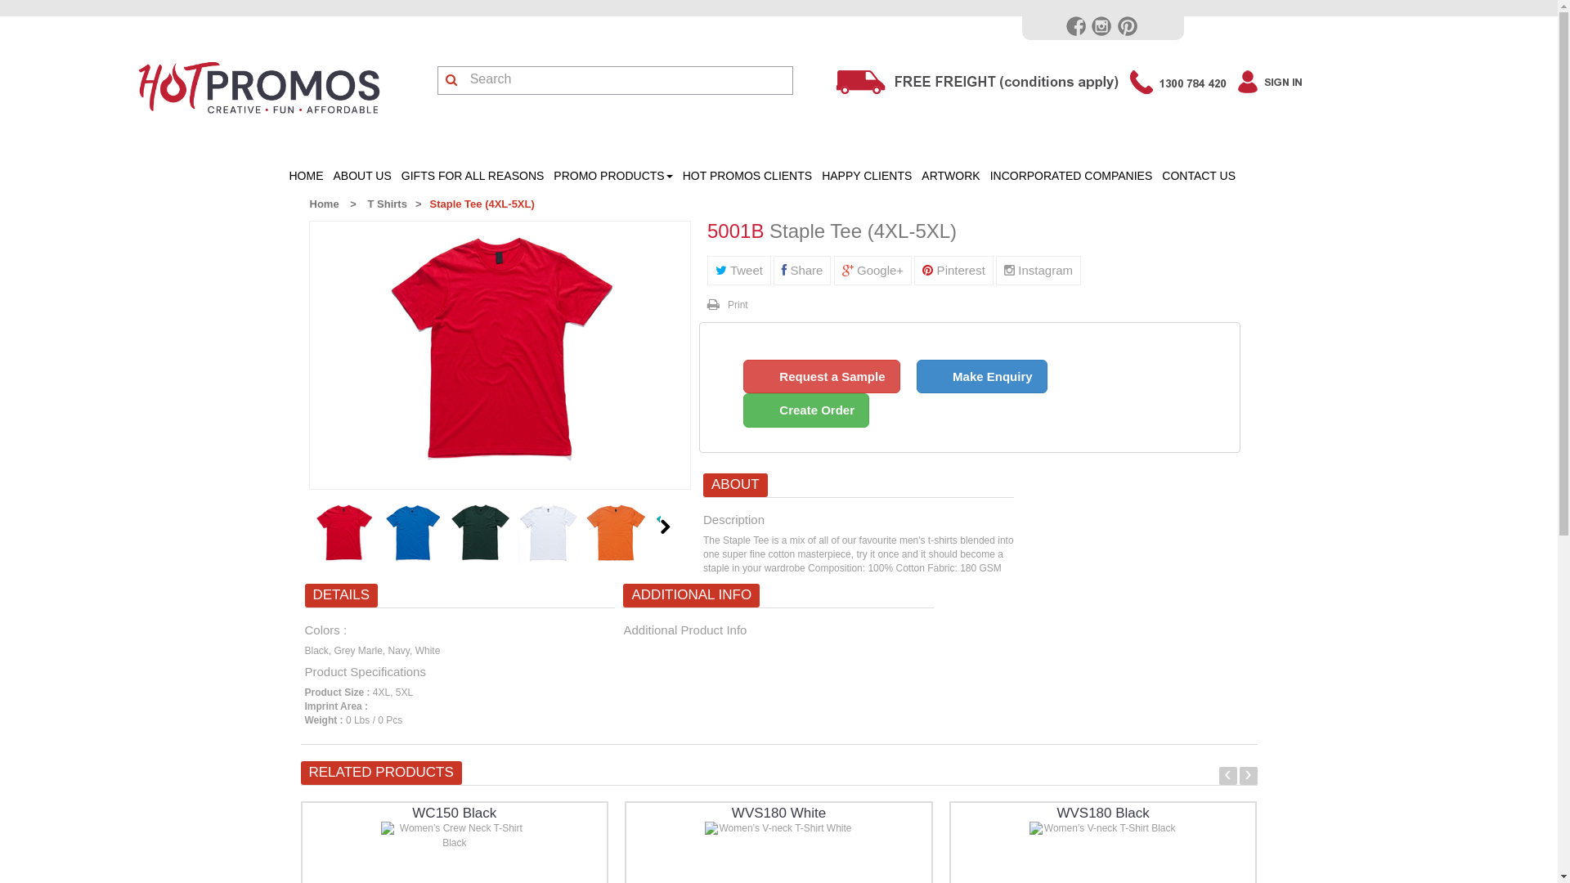 The height and width of the screenshot is (883, 1570). I want to click on T Shirts, so click(387, 204).